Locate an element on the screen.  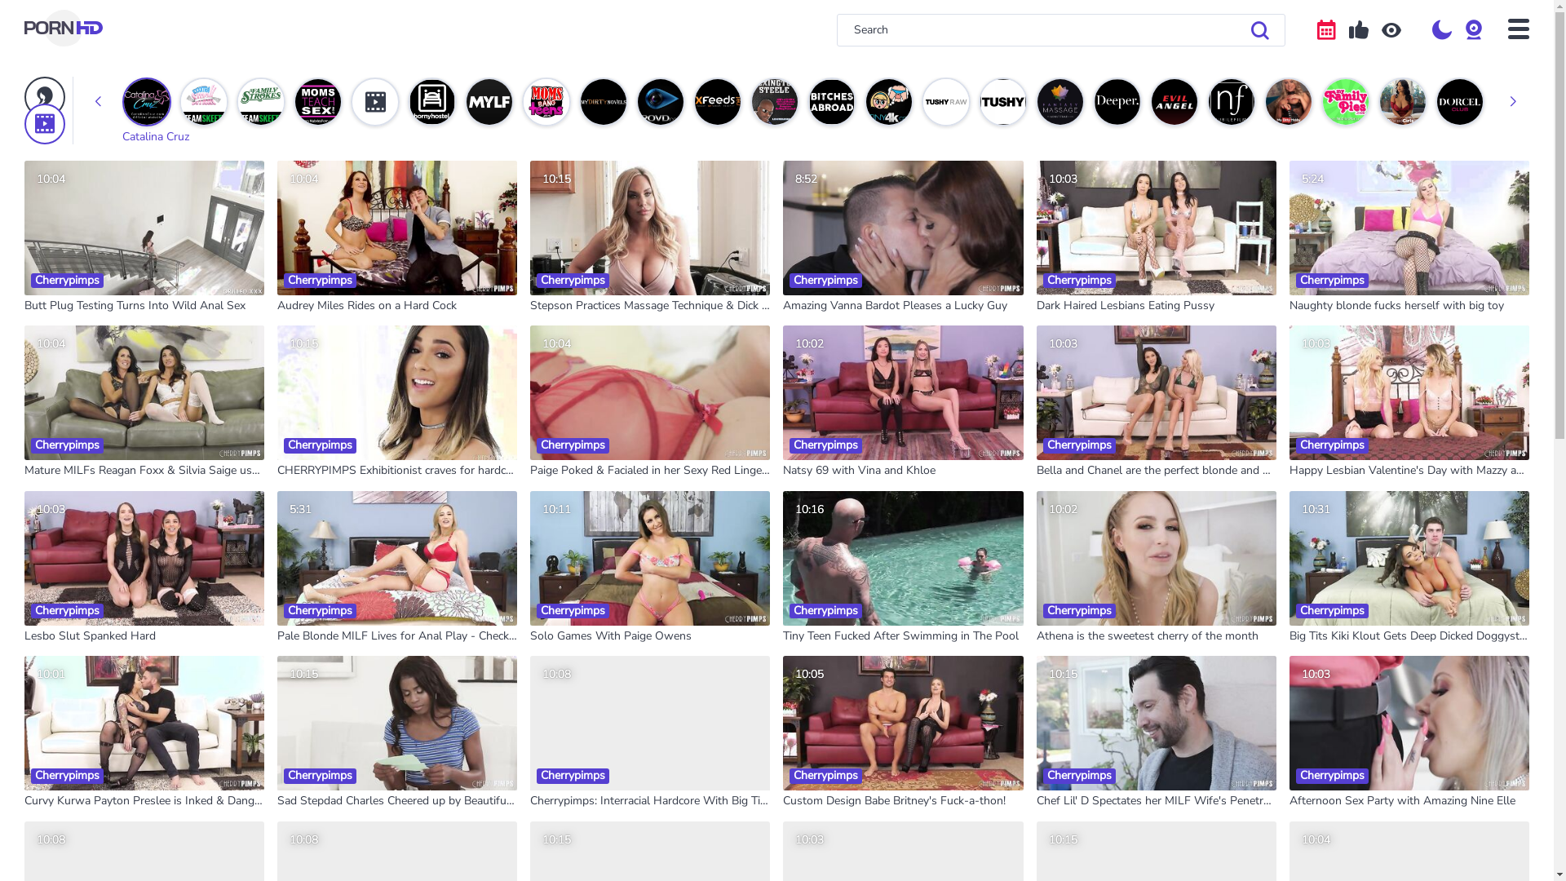
10:03 is located at coordinates (144, 558).